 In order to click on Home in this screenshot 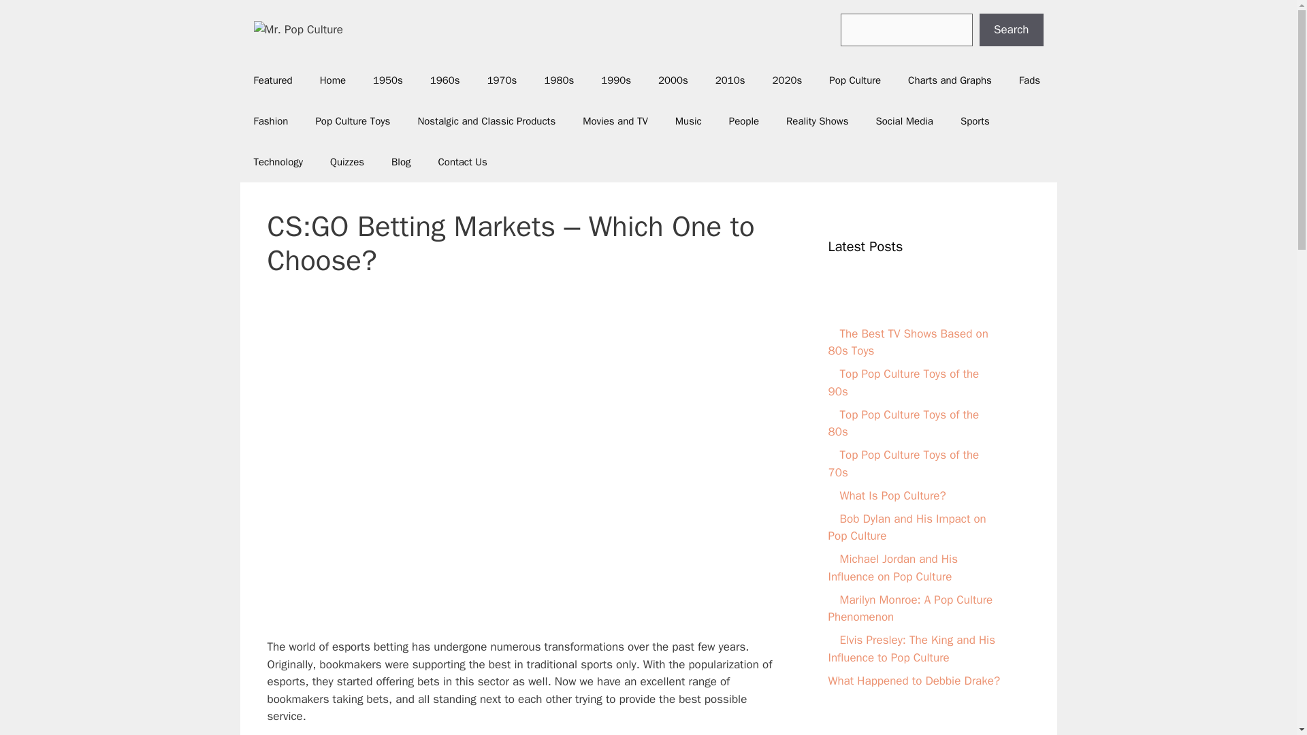, I will do `click(332, 80)`.